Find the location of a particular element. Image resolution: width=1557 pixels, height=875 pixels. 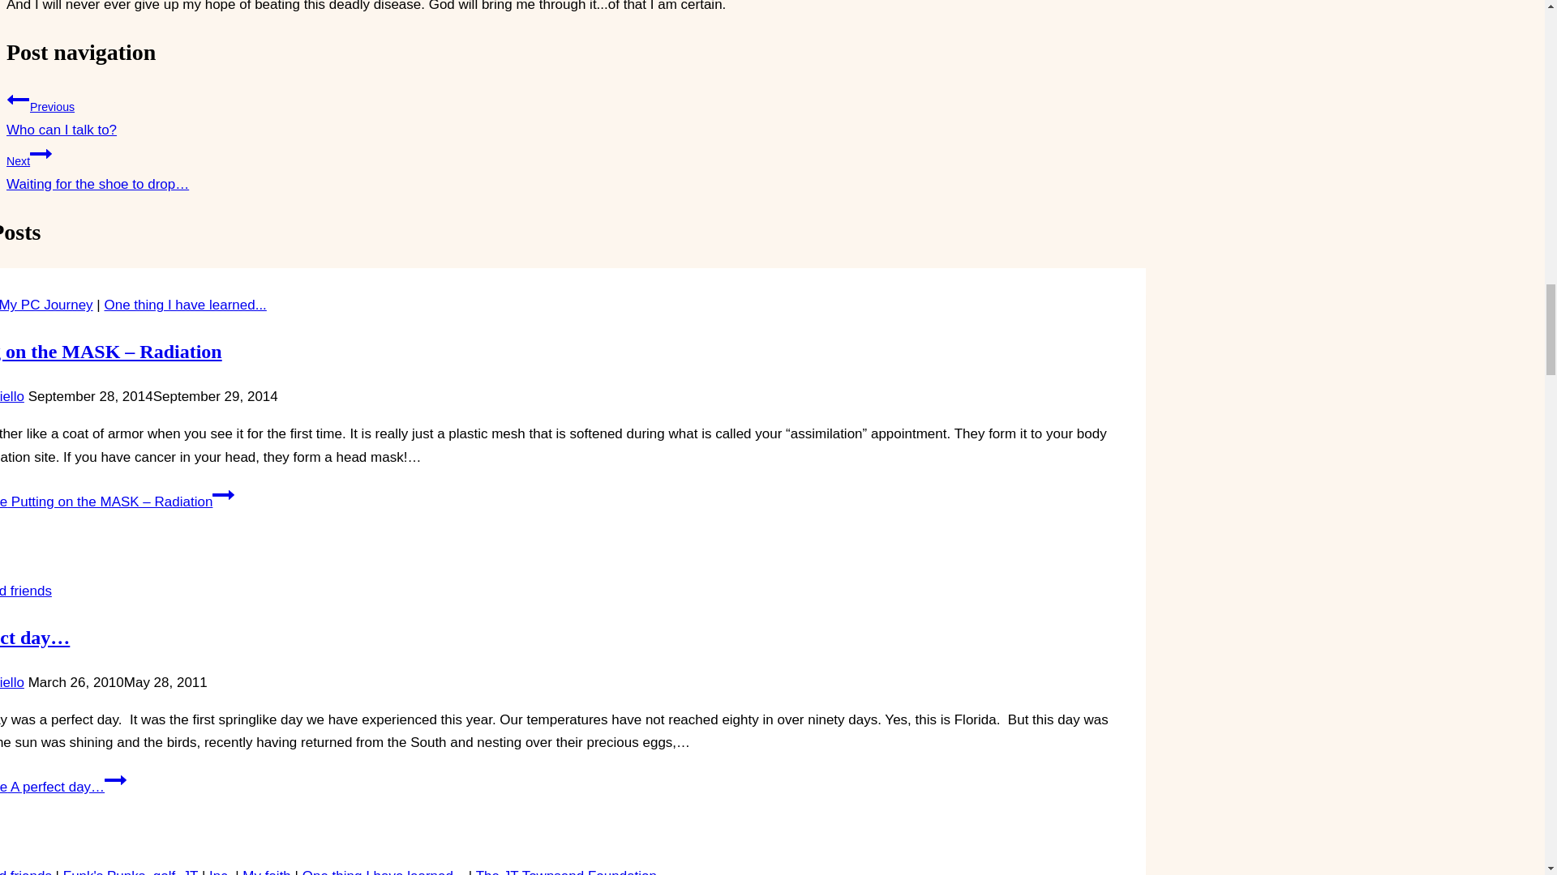

Continue is located at coordinates (41, 154).